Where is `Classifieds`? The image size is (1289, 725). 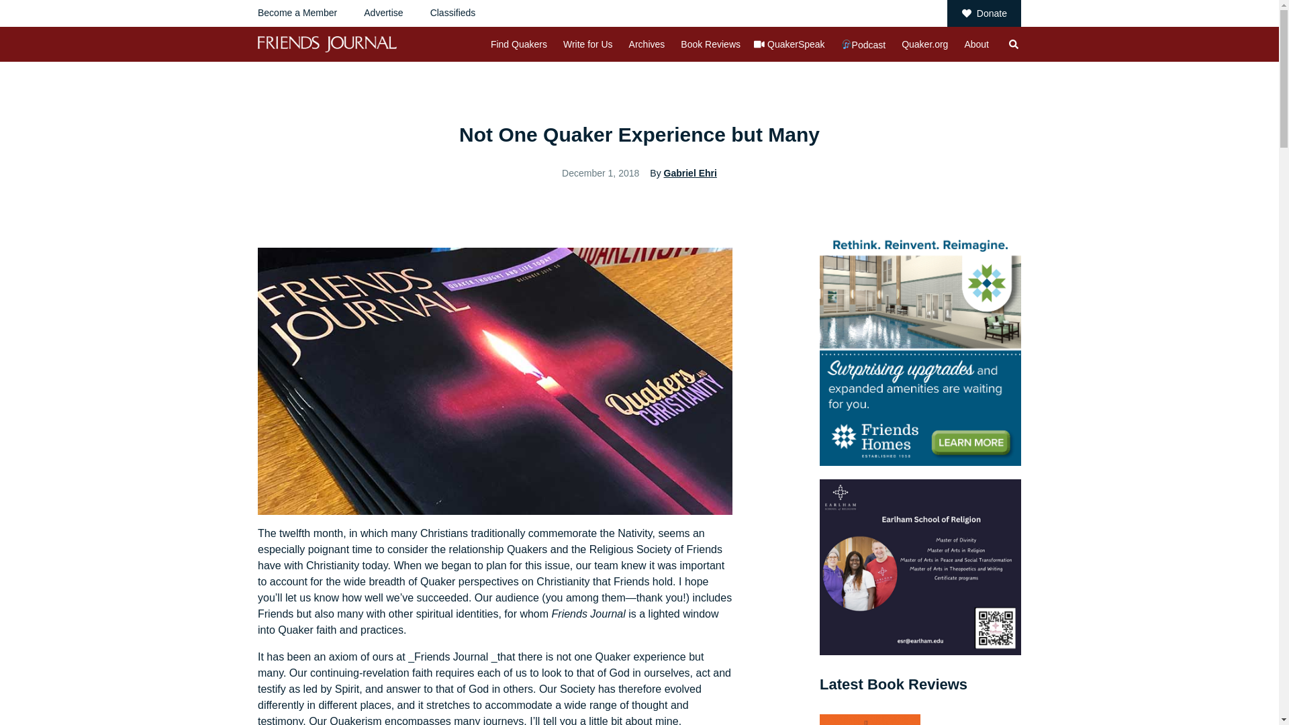 Classifieds is located at coordinates (452, 12).